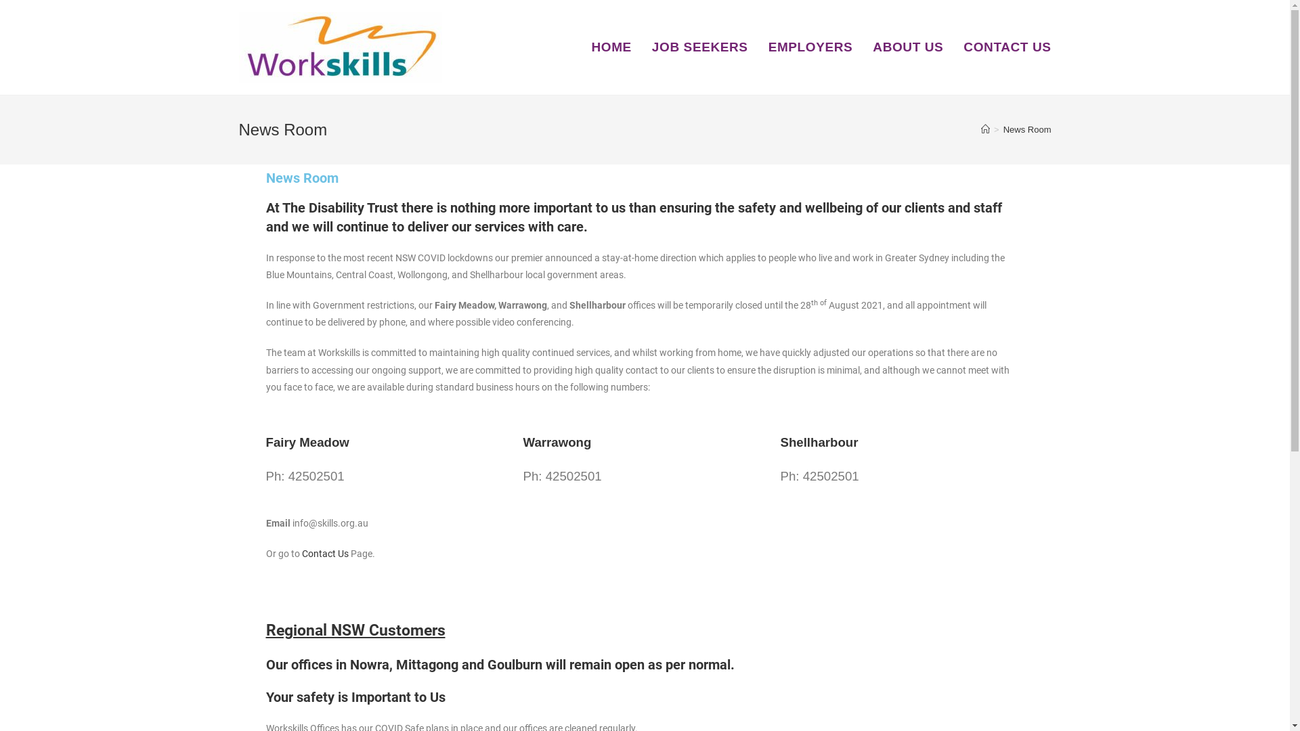  Describe the element at coordinates (700, 47) in the screenshot. I see `JOB SEEKERS` at that location.